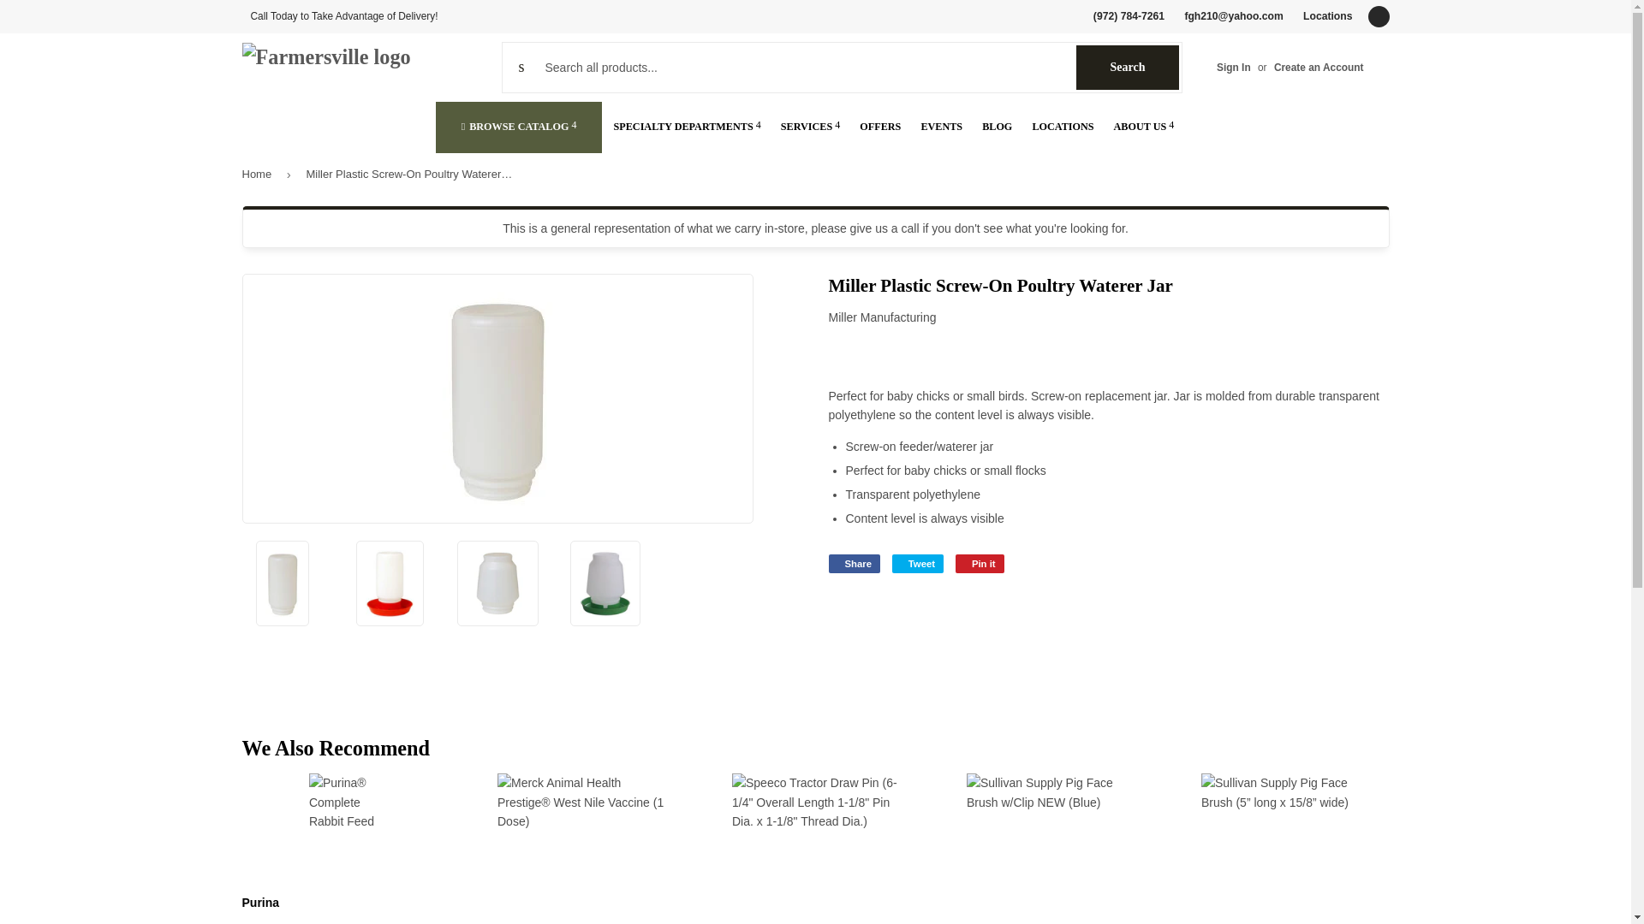  I want to click on Share on Facebook, so click(854, 563).